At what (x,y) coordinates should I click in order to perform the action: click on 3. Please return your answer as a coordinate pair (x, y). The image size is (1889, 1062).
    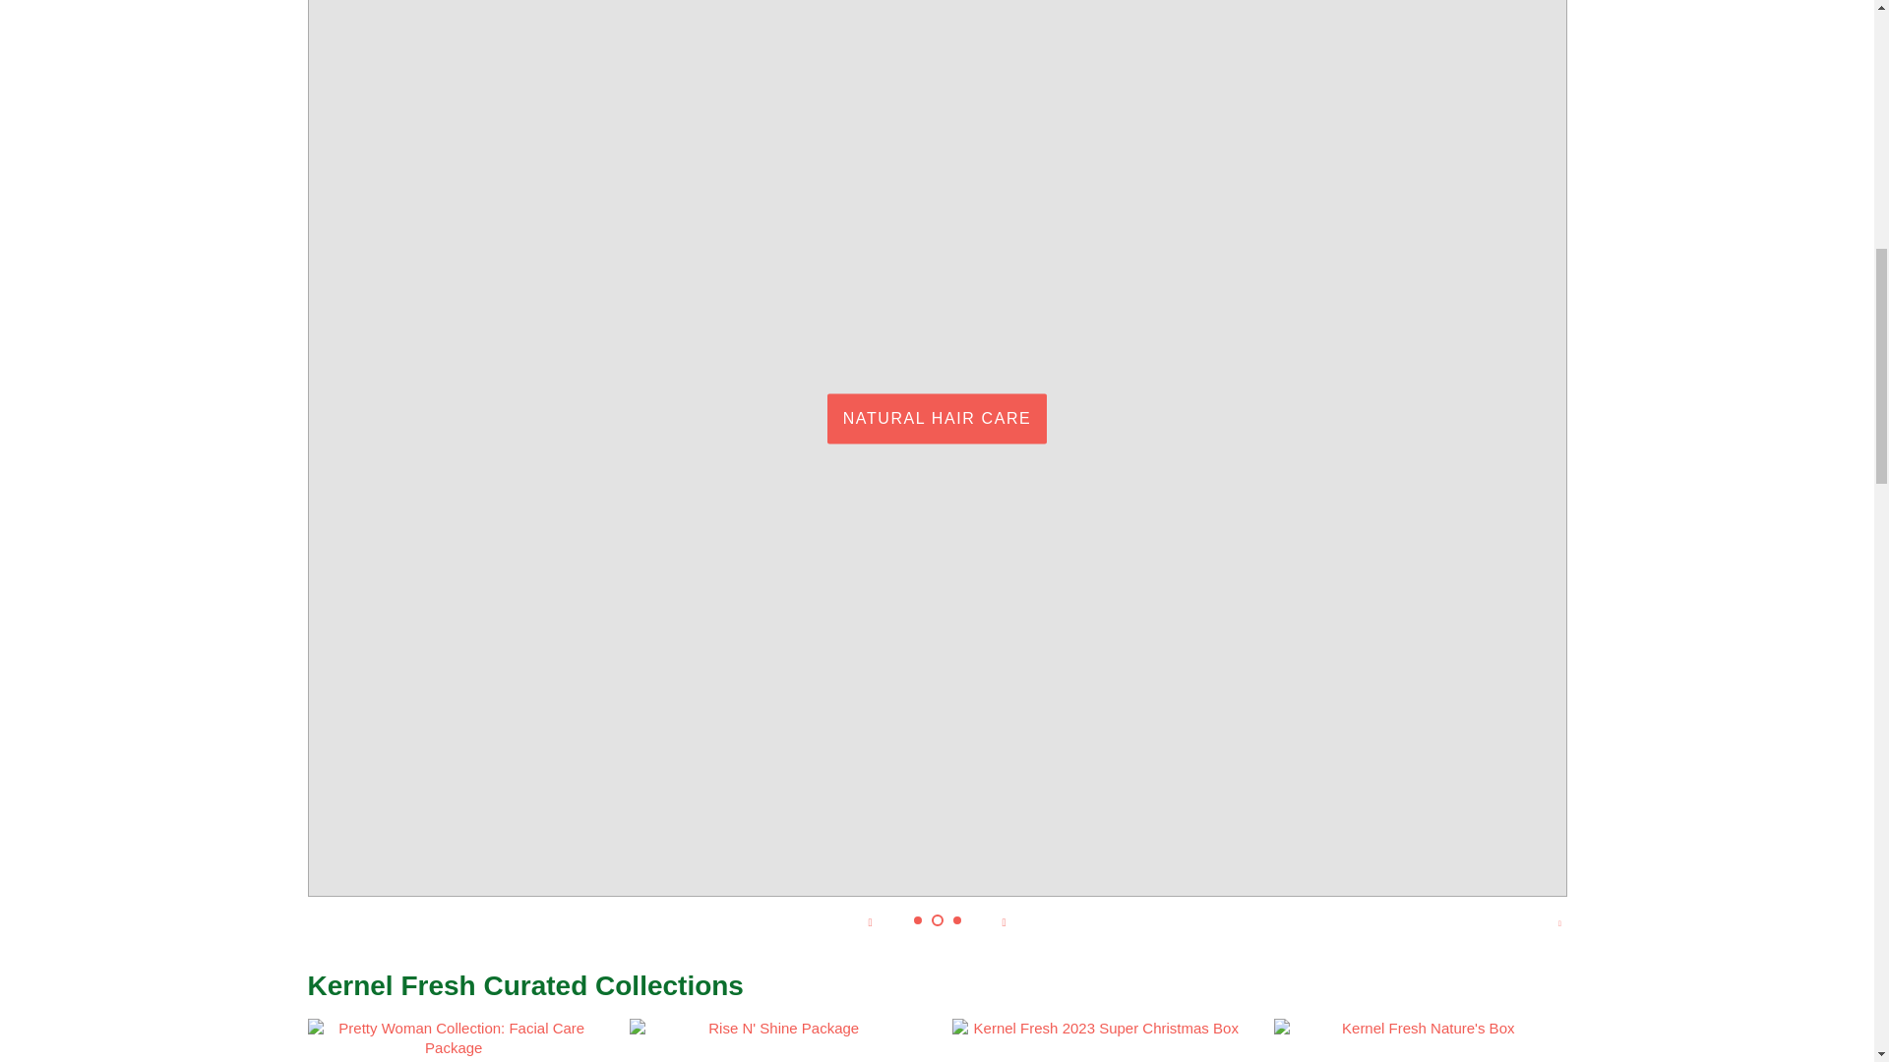
    Looking at the image, I should click on (955, 919).